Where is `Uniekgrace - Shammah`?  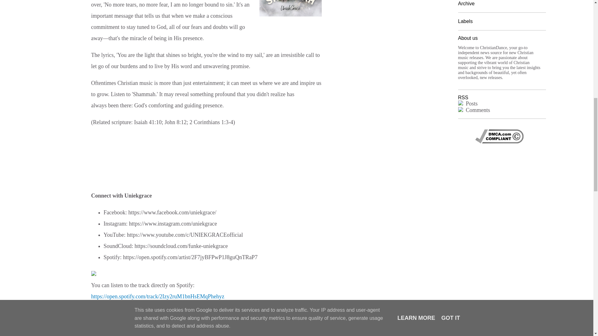
Uniekgrace - Shammah is located at coordinates (290, 8).